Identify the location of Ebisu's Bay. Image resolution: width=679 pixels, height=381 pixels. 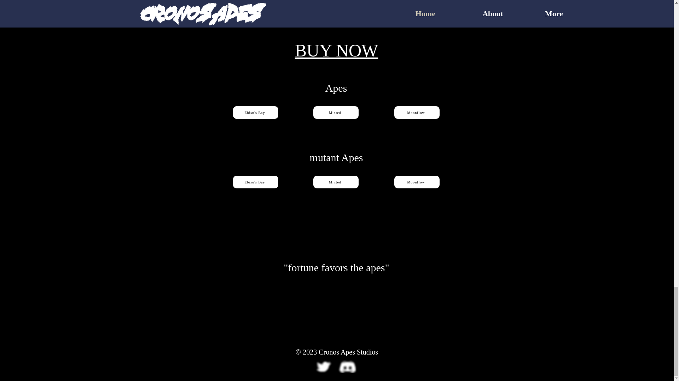
(255, 182).